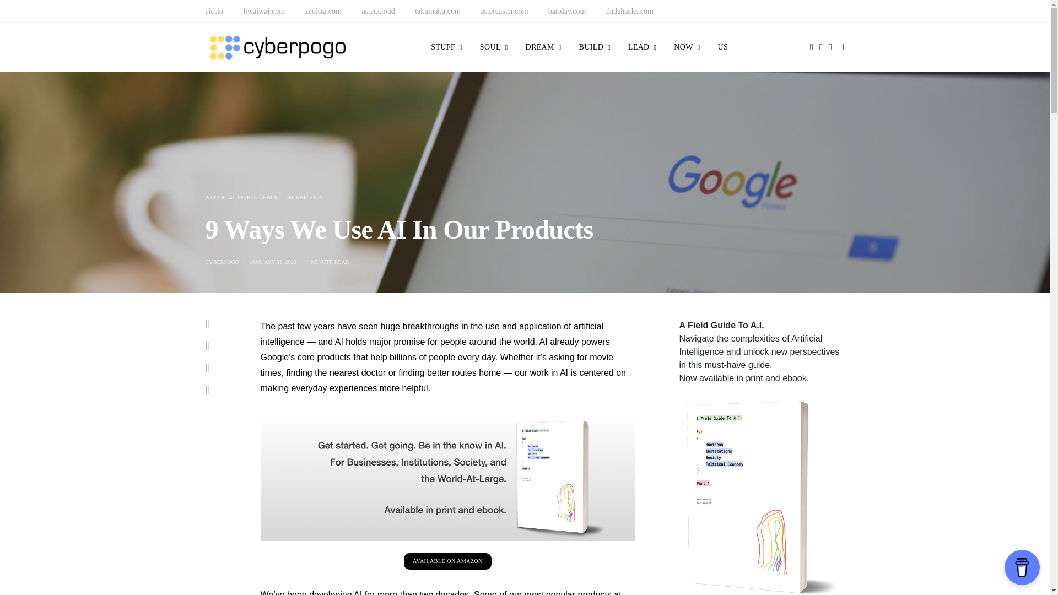 The image size is (1058, 595). I want to click on View all posts by Cyberpogo, so click(222, 261).